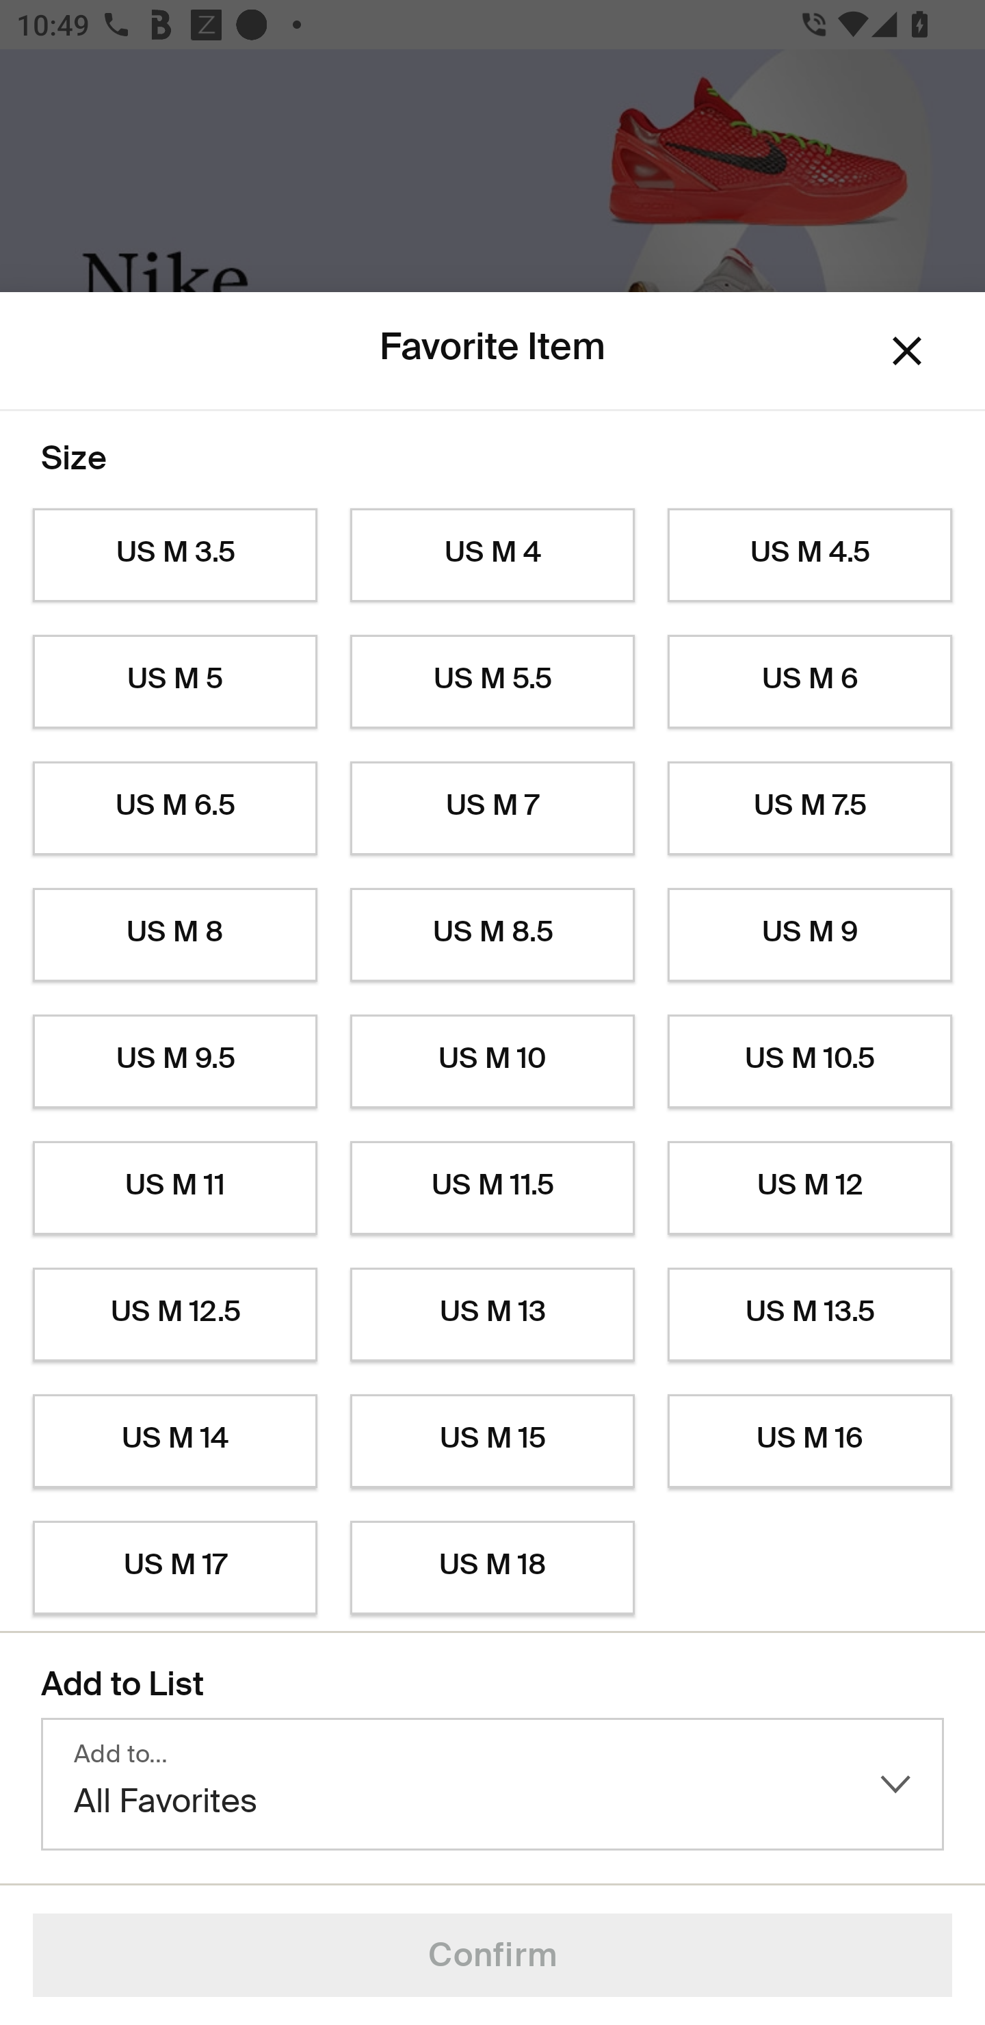 This screenshot has width=985, height=2025. What do you see at coordinates (810, 935) in the screenshot?
I see `US M 9` at bounding box center [810, 935].